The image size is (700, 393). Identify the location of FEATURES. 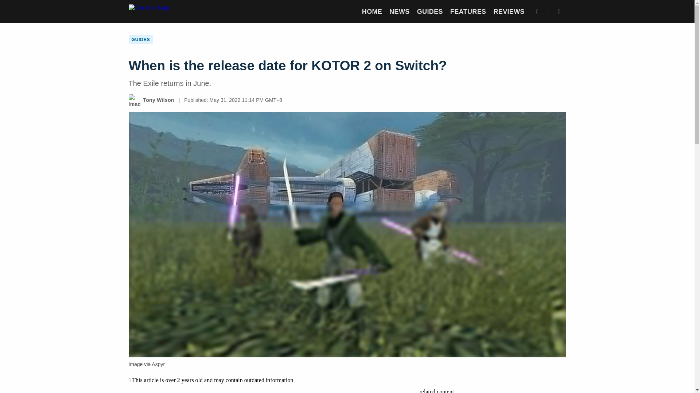
(468, 12).